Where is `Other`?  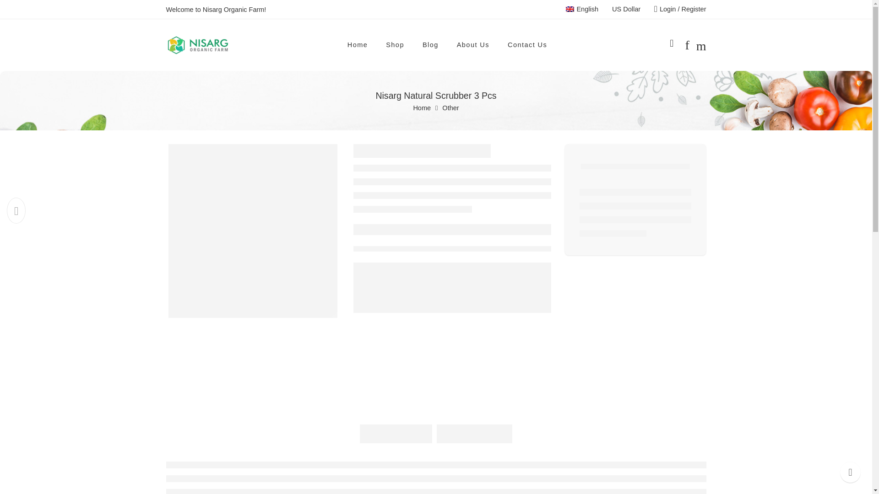 Other is located at coordinates (450, 108).